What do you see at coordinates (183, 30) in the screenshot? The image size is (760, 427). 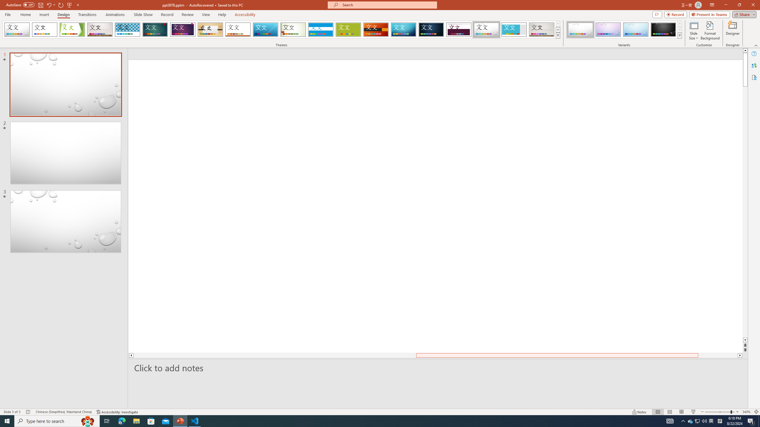 I see `Ion Boardroom` at bounding box center [183, 30].